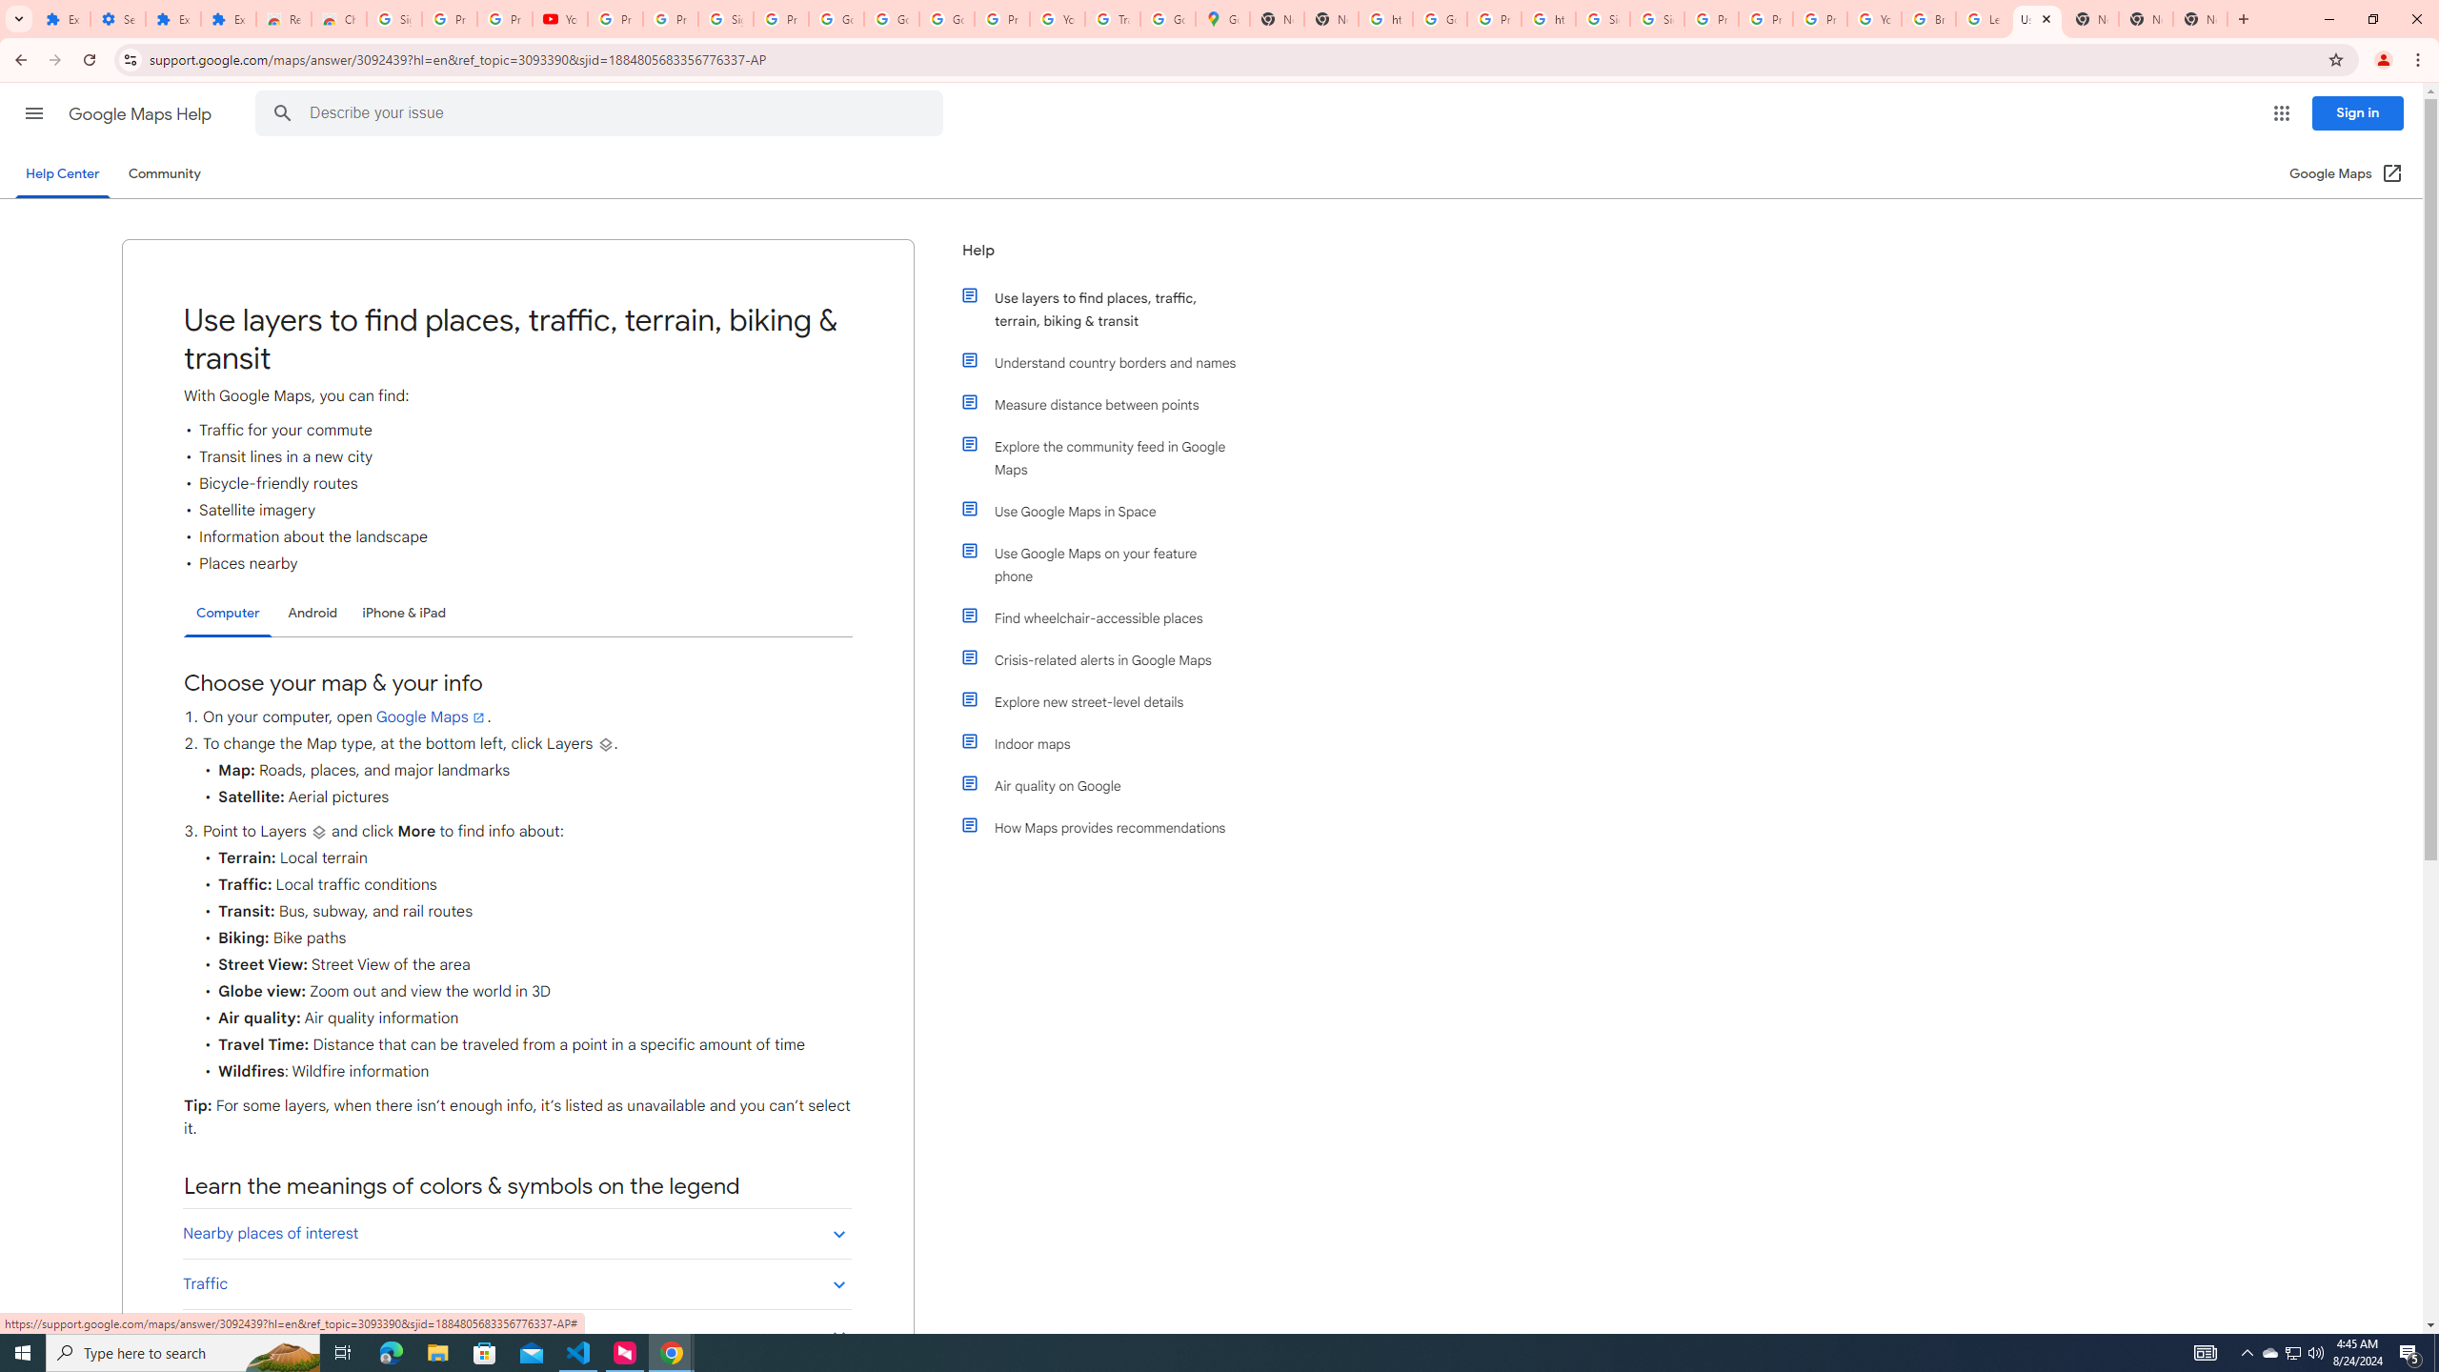  I want to click on Reviews: Helix Fruit Jump Arcade Game, so click(284, 19).